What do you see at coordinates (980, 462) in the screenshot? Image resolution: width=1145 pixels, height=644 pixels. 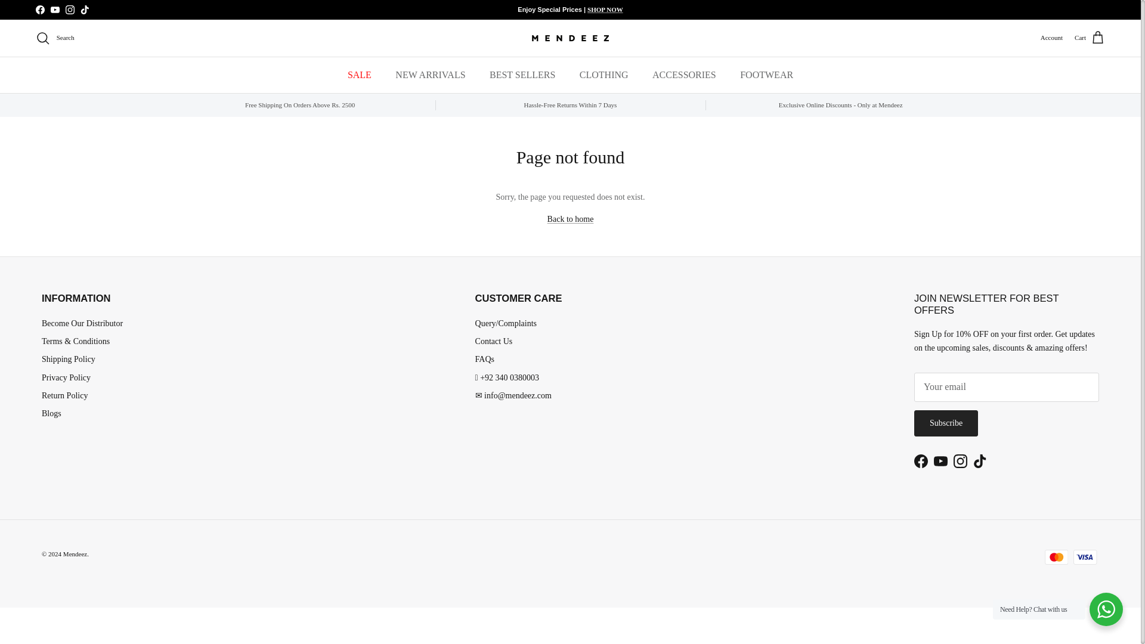 I see `Mendeez on TikTok` at bounding box center [980, 462].